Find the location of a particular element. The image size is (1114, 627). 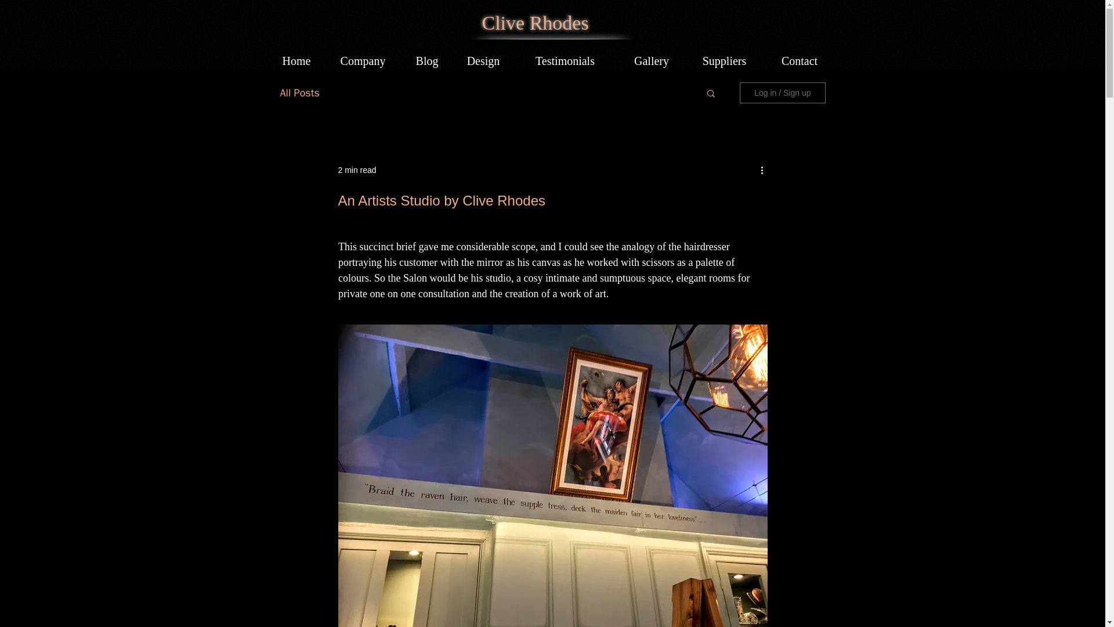

Contact is located at coordinates (799, 60).